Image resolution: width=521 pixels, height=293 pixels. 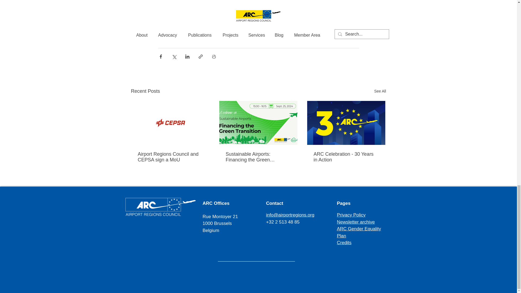 What do you see at coordinates (170, 157) in the screenshot?
I see `Airport Regions Council and CEPSA sign a MoU` at bounding box center [170, 157].